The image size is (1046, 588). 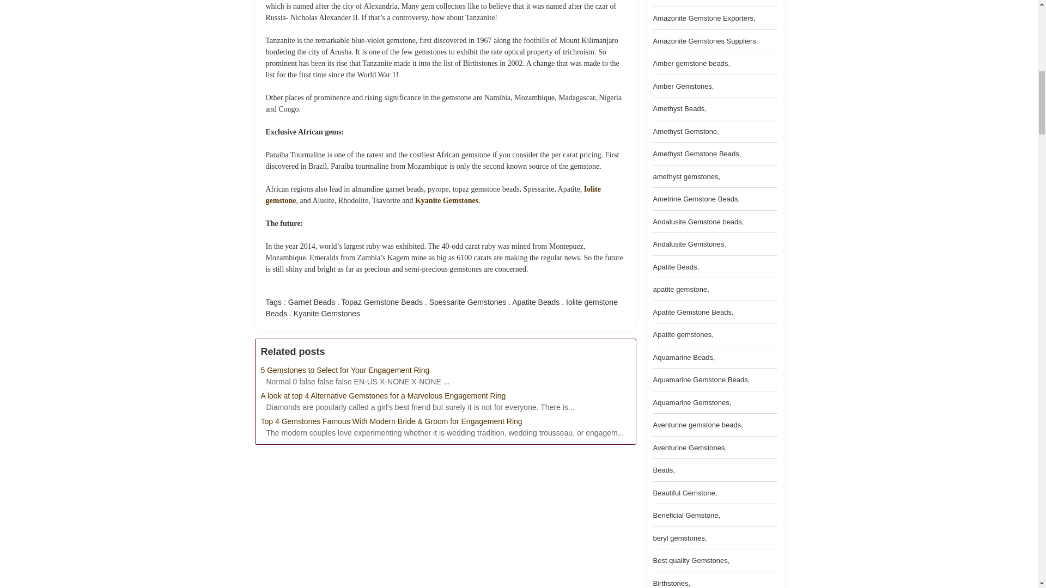 What do you see at coordinates (433, 195) in the screenshot?
I see `Iolite gemstone` at bounding box center [433, 195].